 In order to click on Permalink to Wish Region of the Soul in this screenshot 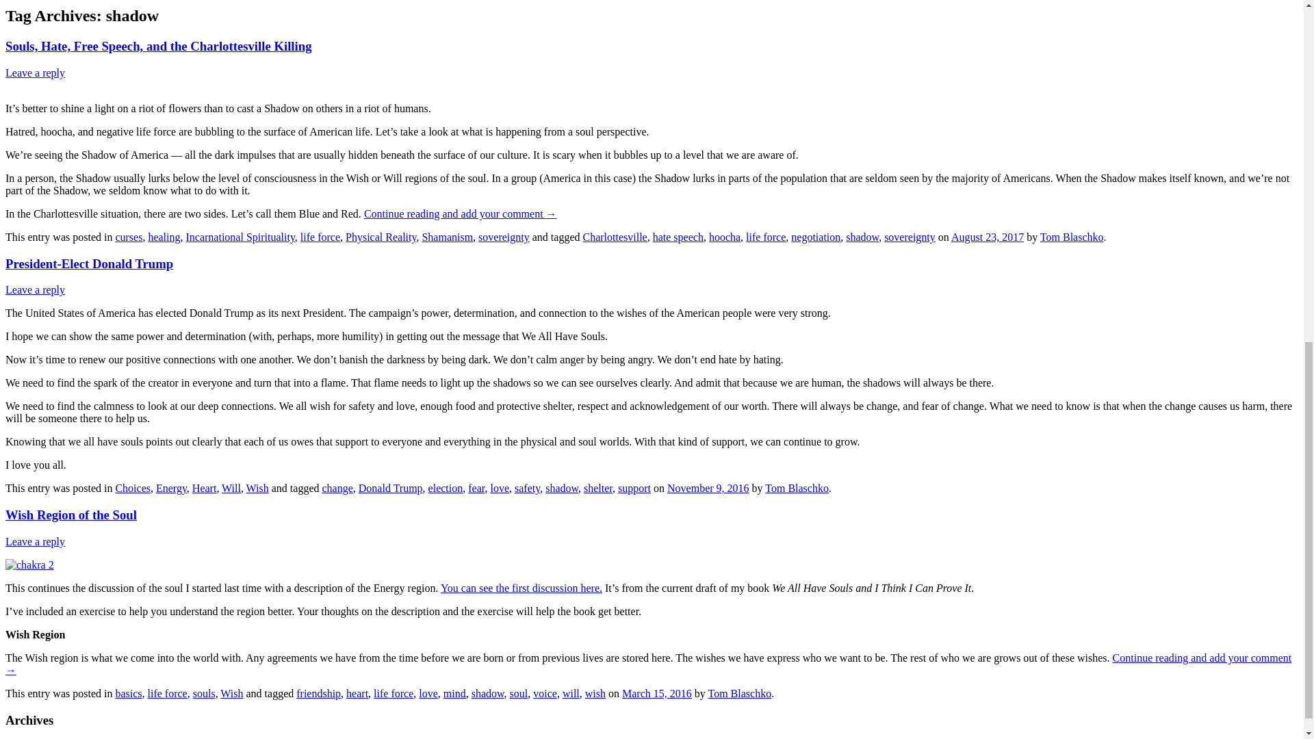, I will do `click(70, 515)`.